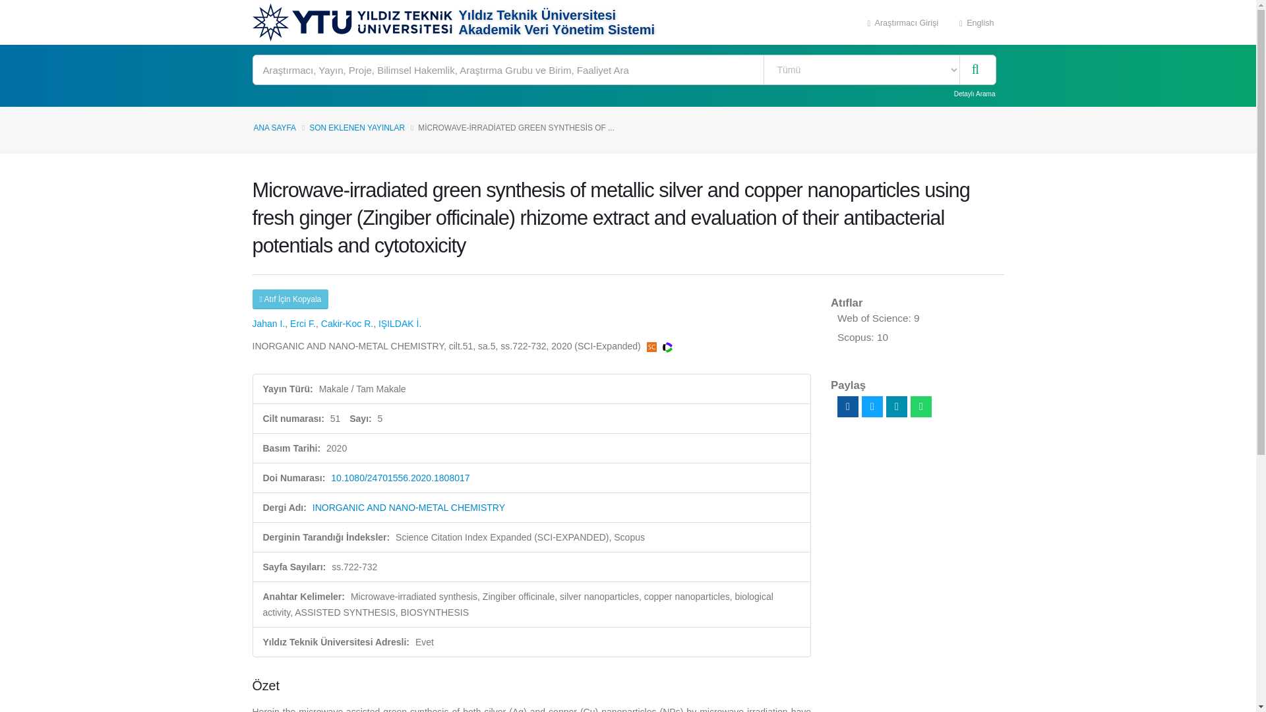  I want to click on Israt Jahan, so click(268, 323).